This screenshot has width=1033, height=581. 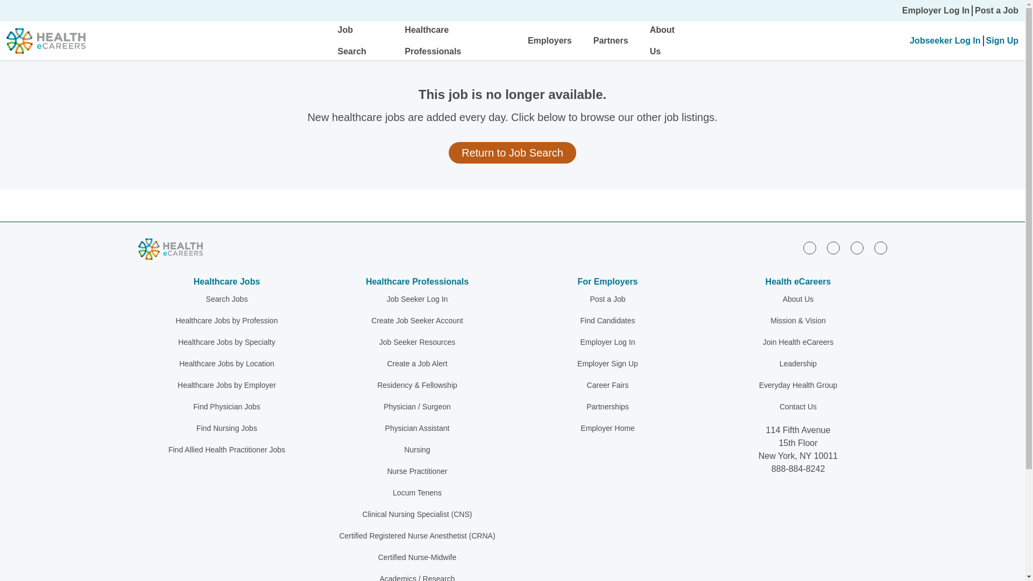 What do you see at coordinates (880, 248) in the screenshot?
I see `youtube` at bounding box center [880, 248].